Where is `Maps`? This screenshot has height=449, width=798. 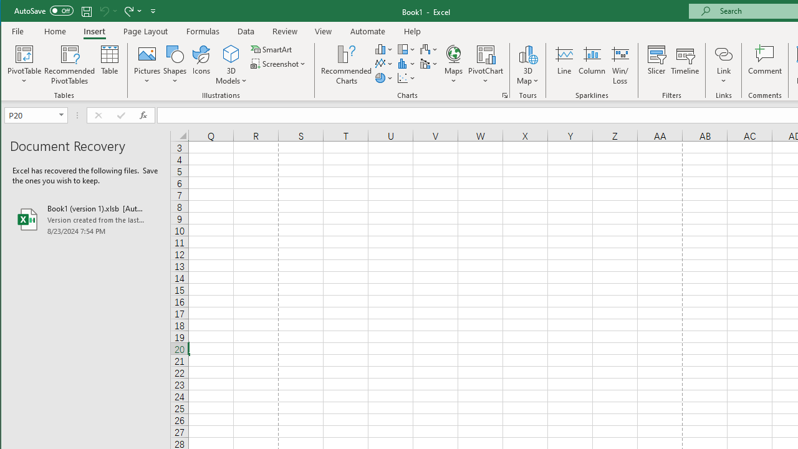
Maps is located at coordinates (453, 65).